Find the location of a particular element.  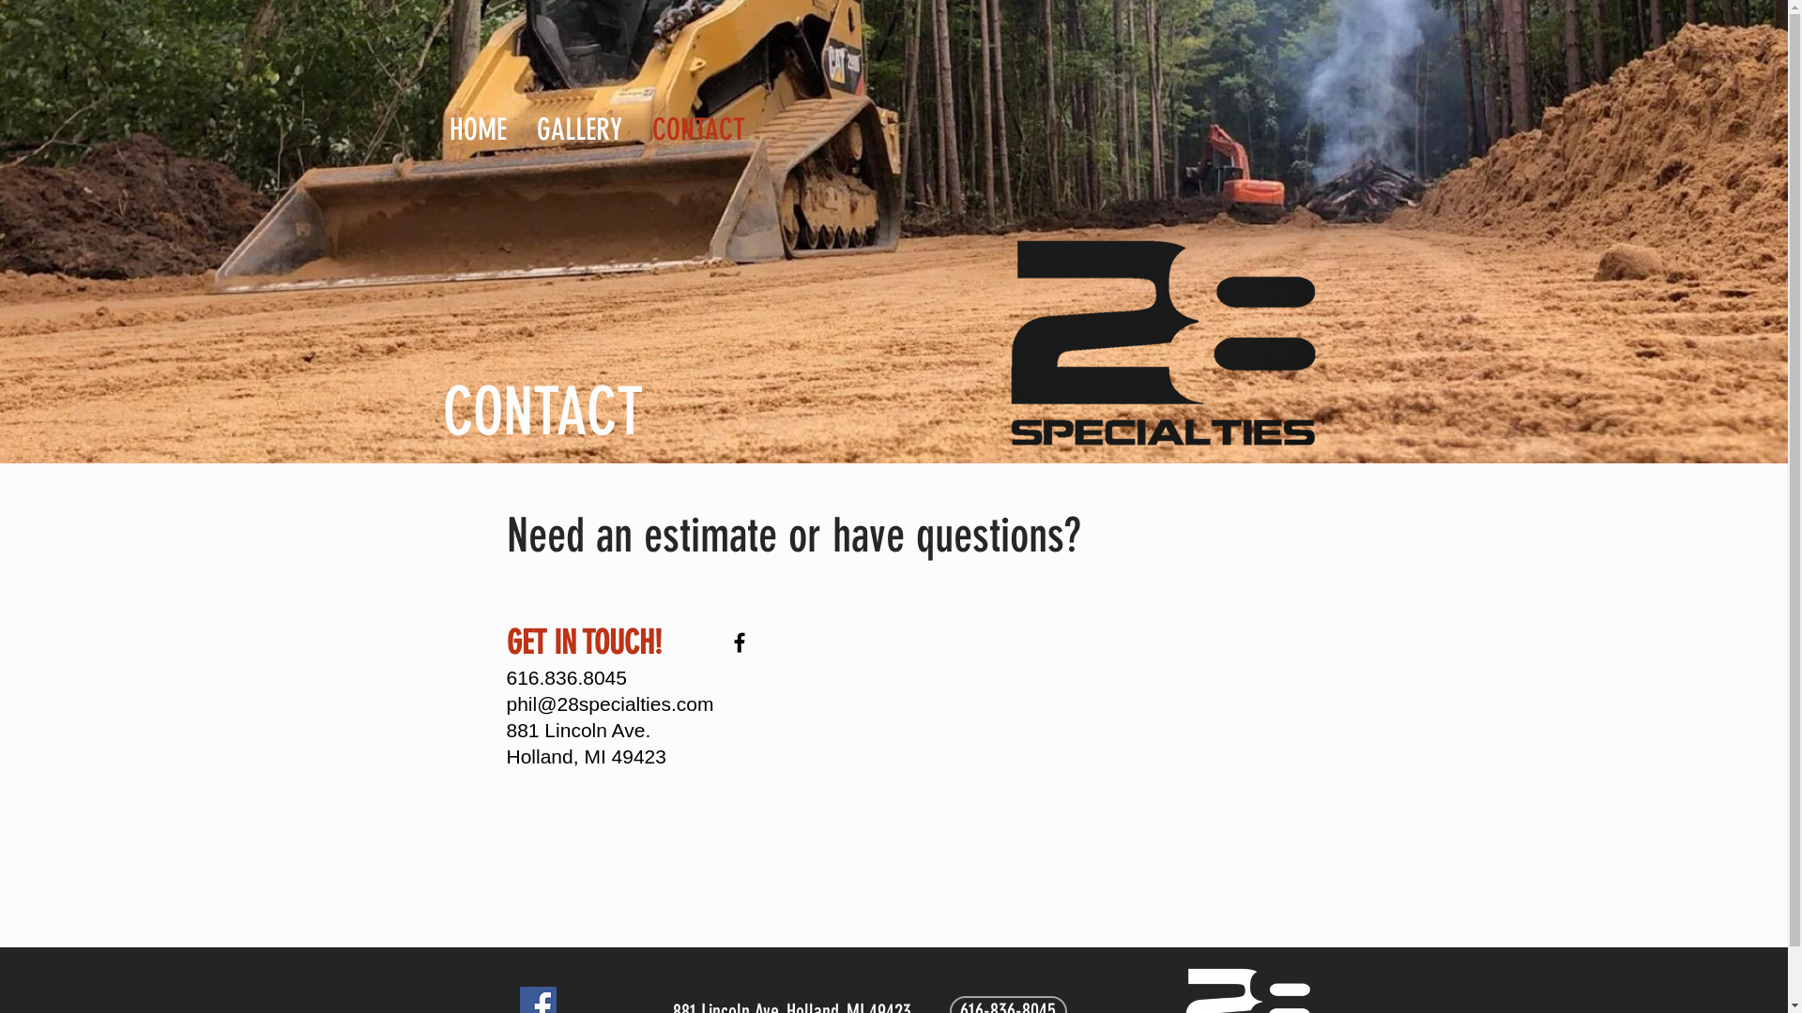

GALLERY is located at coordinates (580, 126).